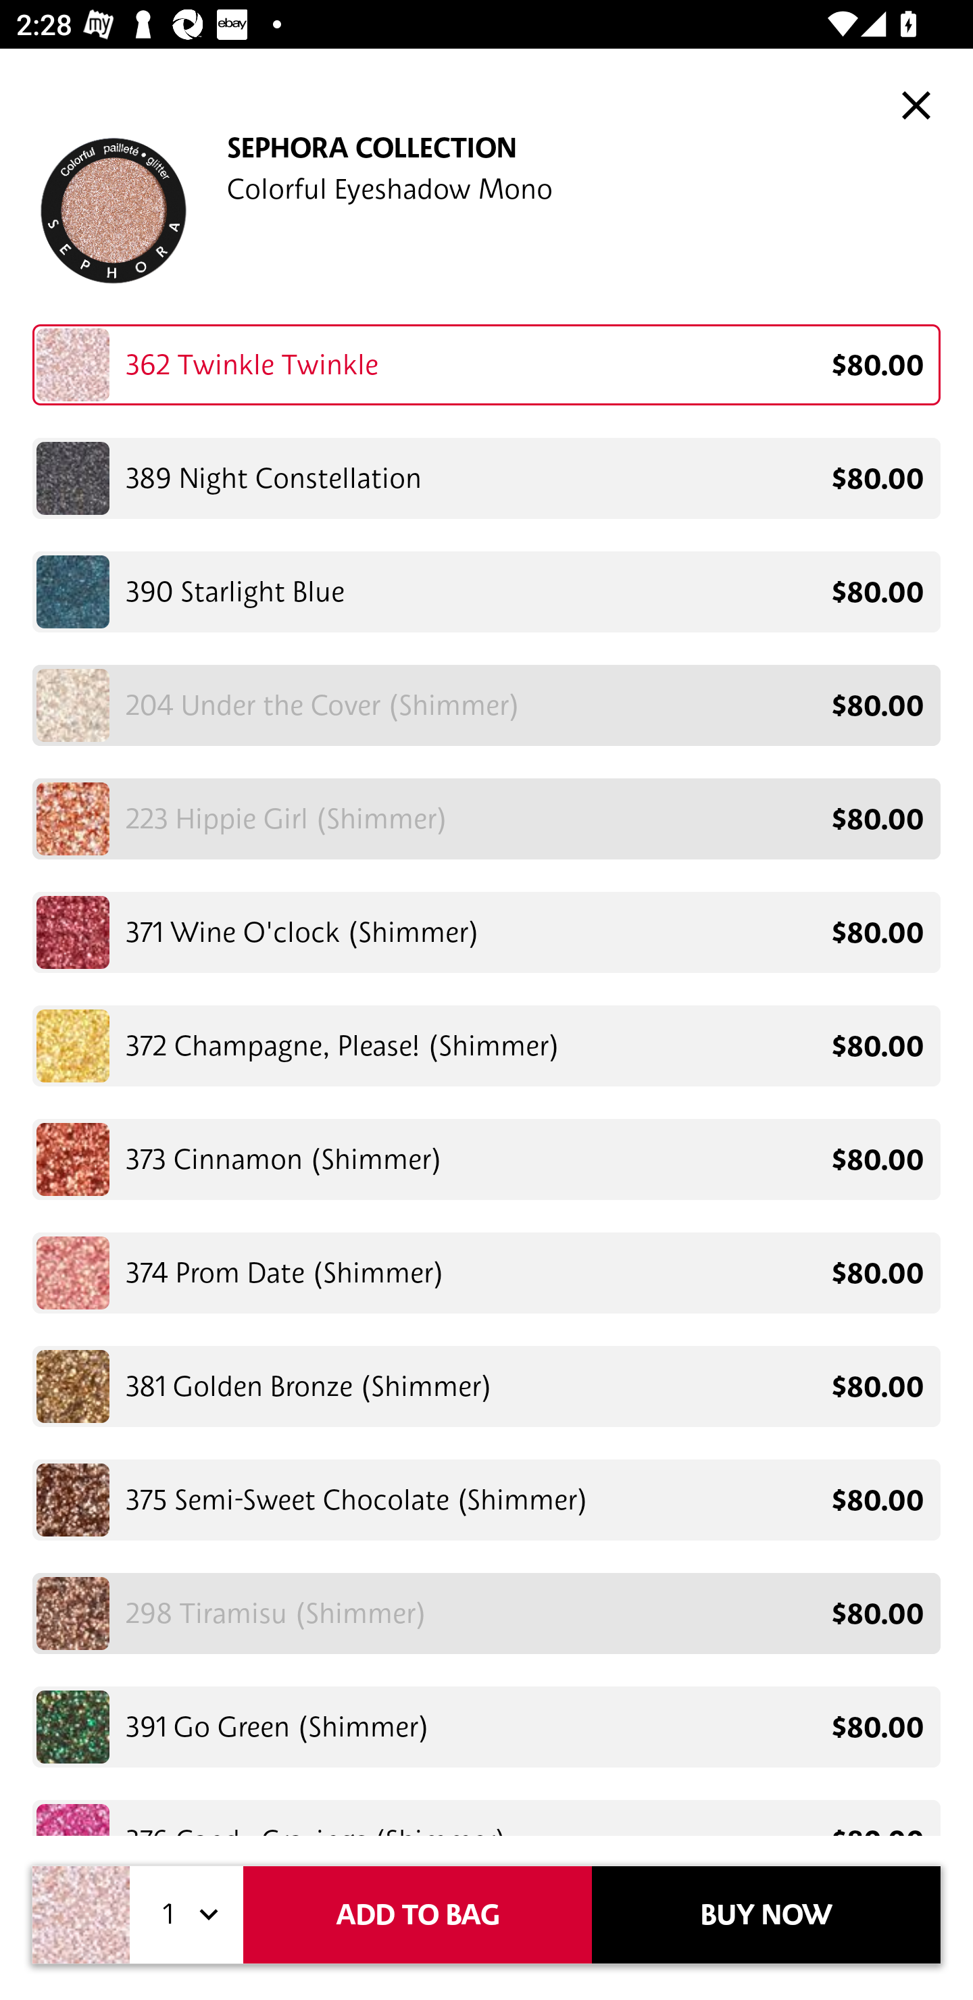  I want to click on 381 Golden Bronze (Shimmer) $80.00, so click(487, 1386).